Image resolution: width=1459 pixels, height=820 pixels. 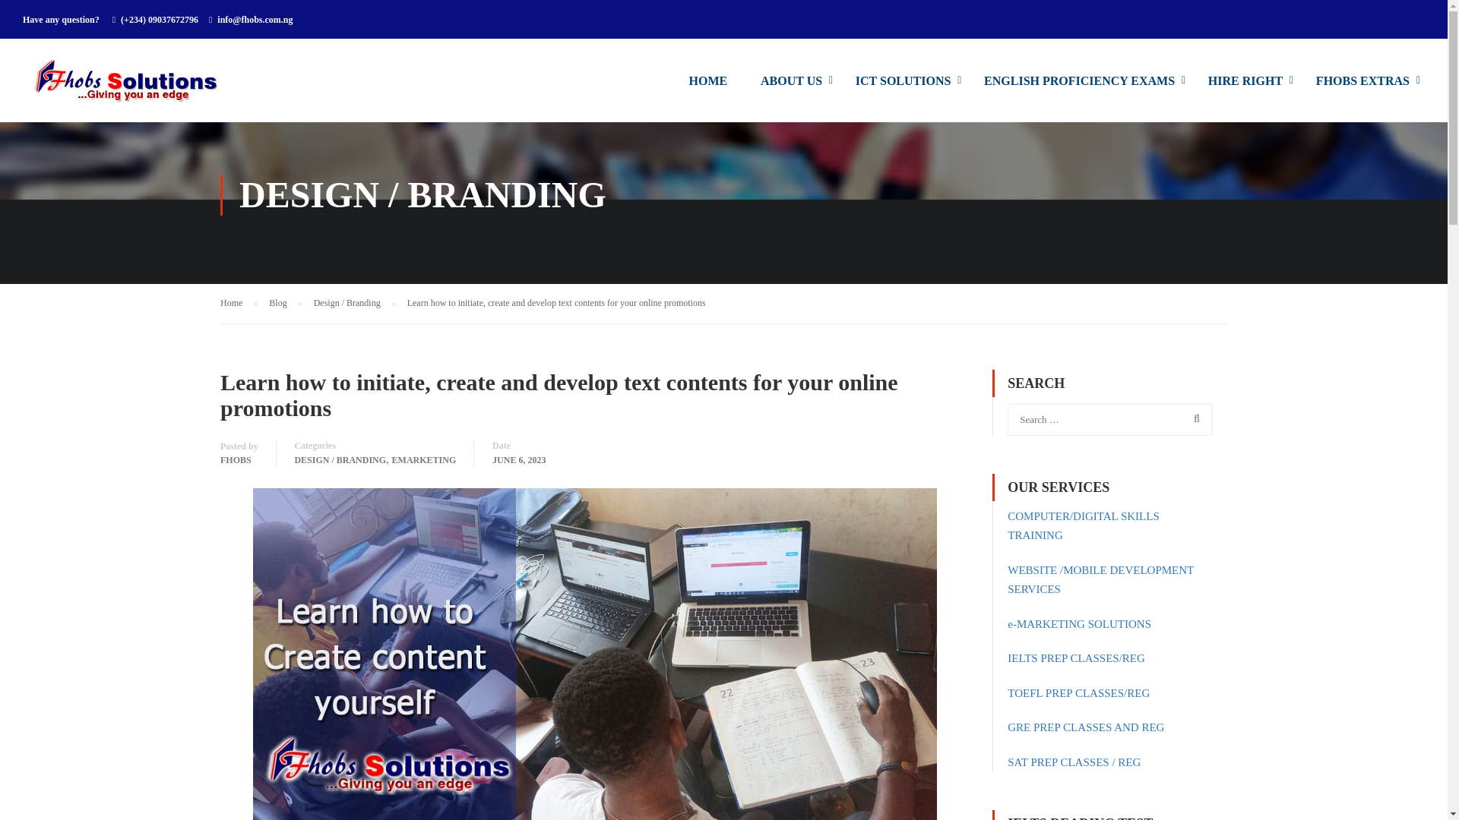 I want to click on Home, so click(x=239, y=302).